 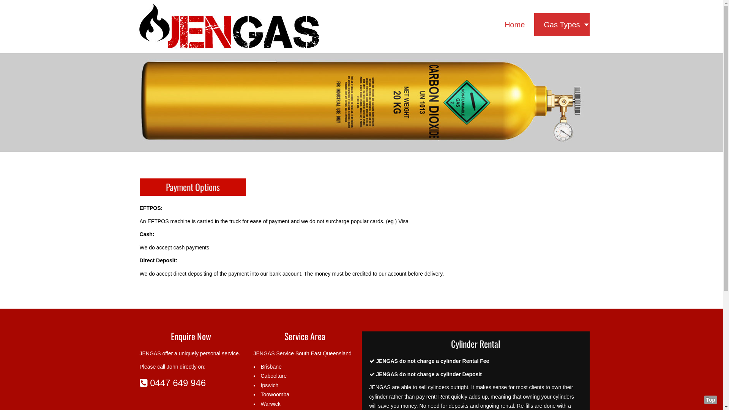 I want to click on Top, so click(x=711, y=400).